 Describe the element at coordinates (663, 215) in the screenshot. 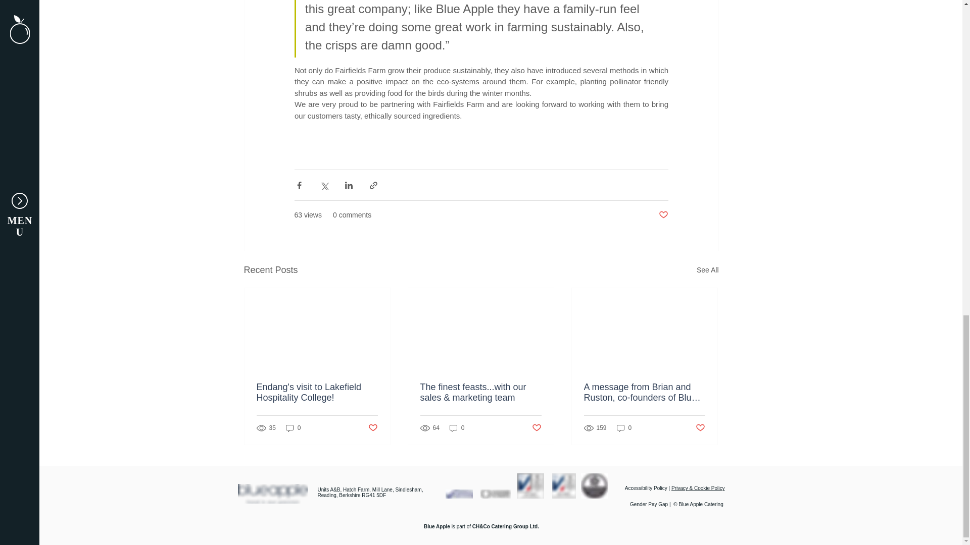

I see `Post not marked as liked` at that location.